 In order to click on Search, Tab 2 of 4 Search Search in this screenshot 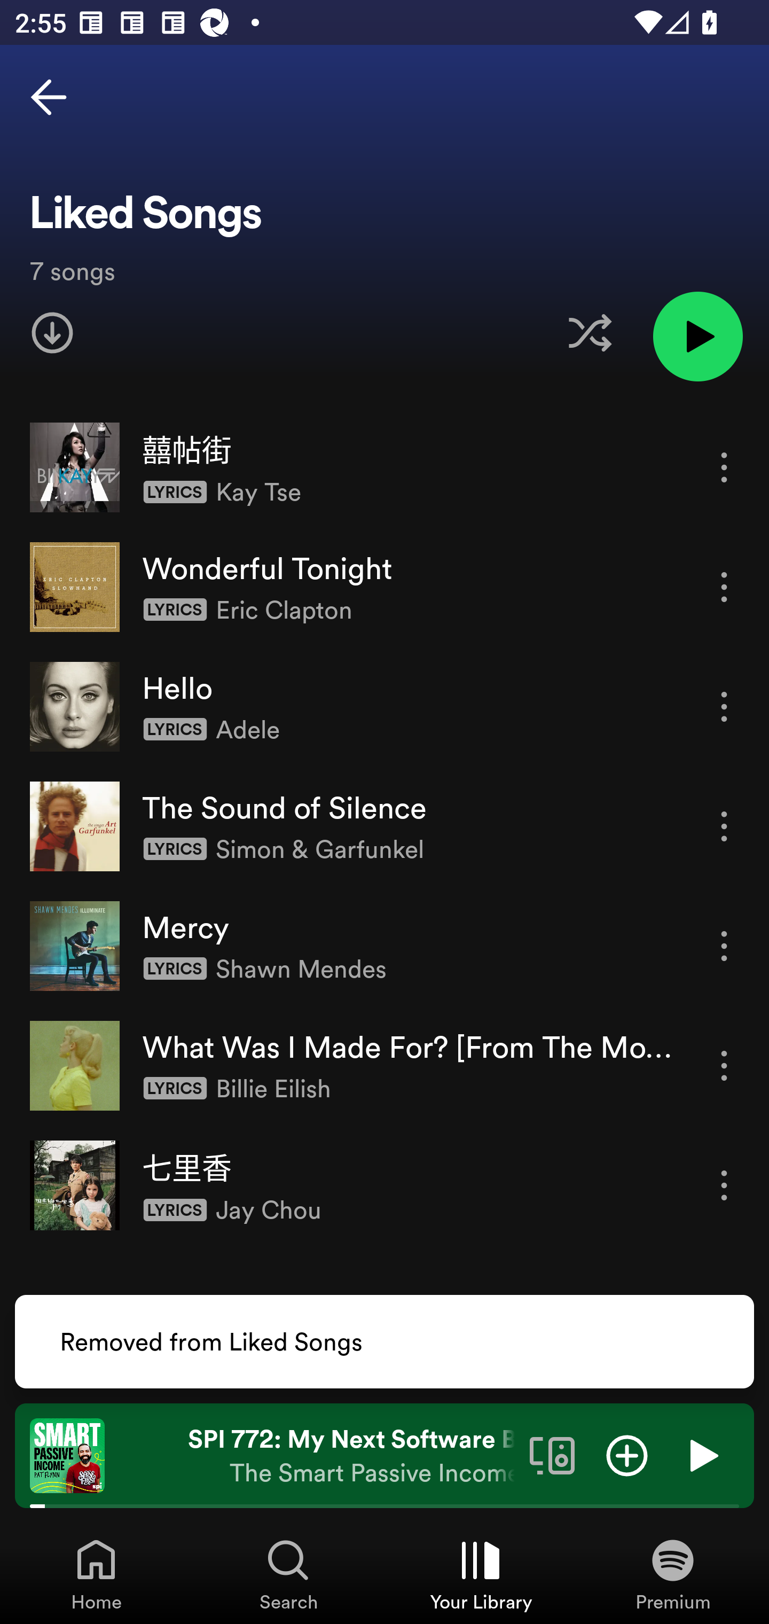, I will do `click(288, 1574)`.